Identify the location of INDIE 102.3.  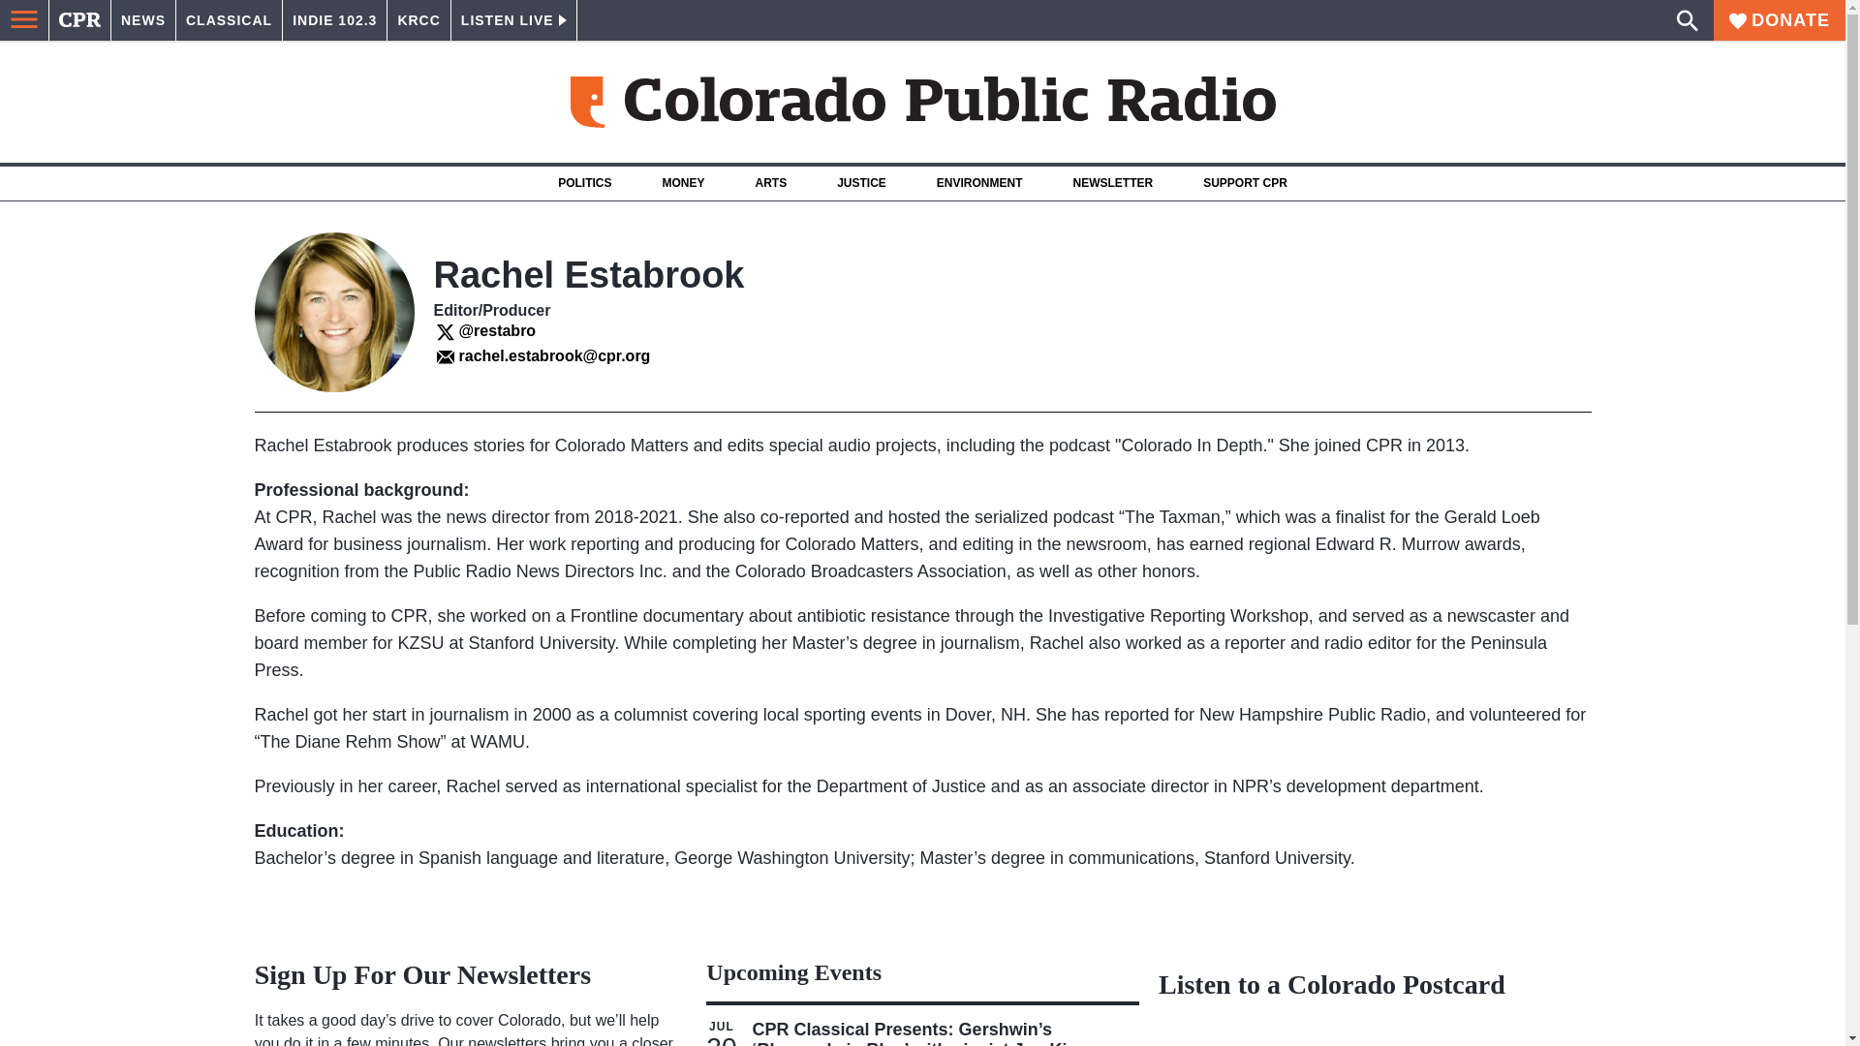
(334, 20).